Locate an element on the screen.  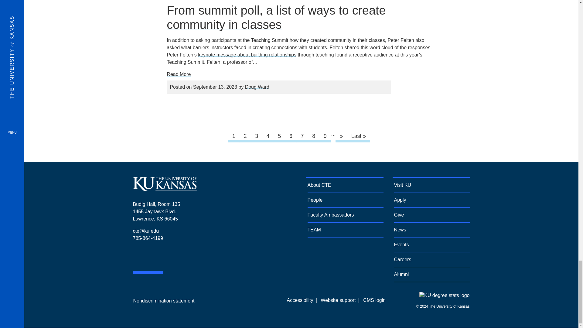
Go to page 4 is located at coordinates (268, 136).